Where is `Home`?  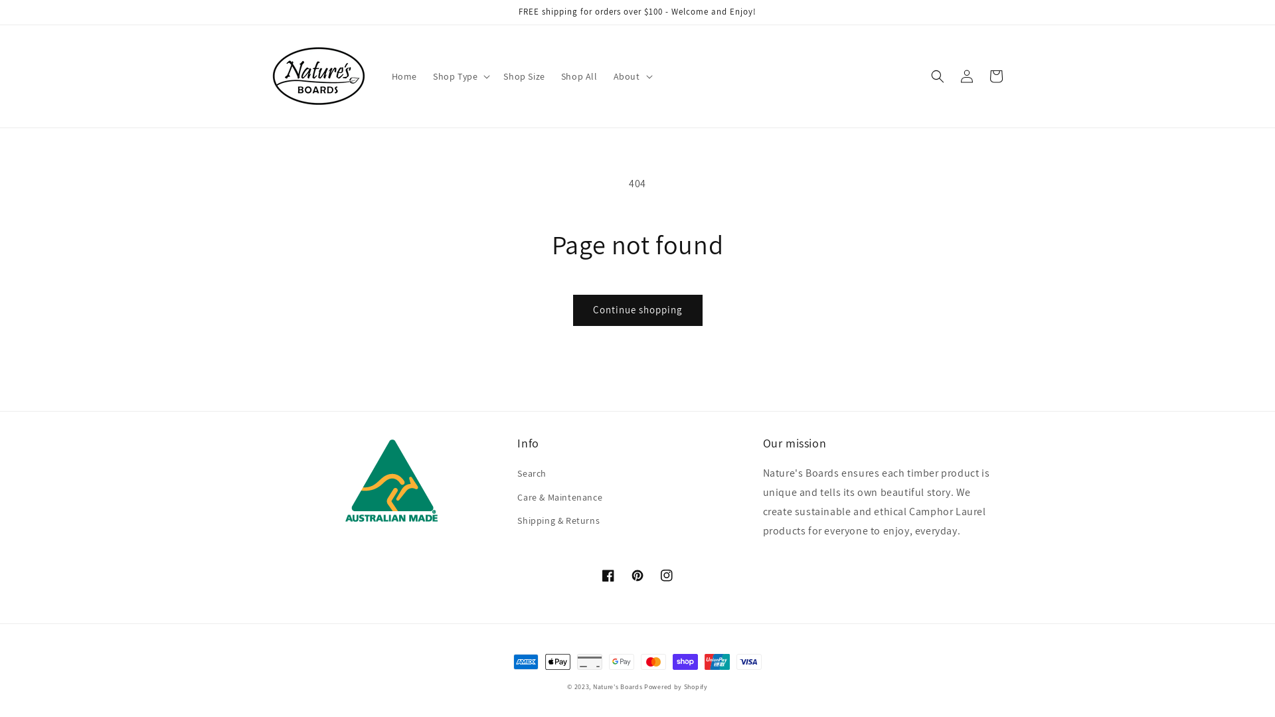 Home is located at coordinates (404, 76).